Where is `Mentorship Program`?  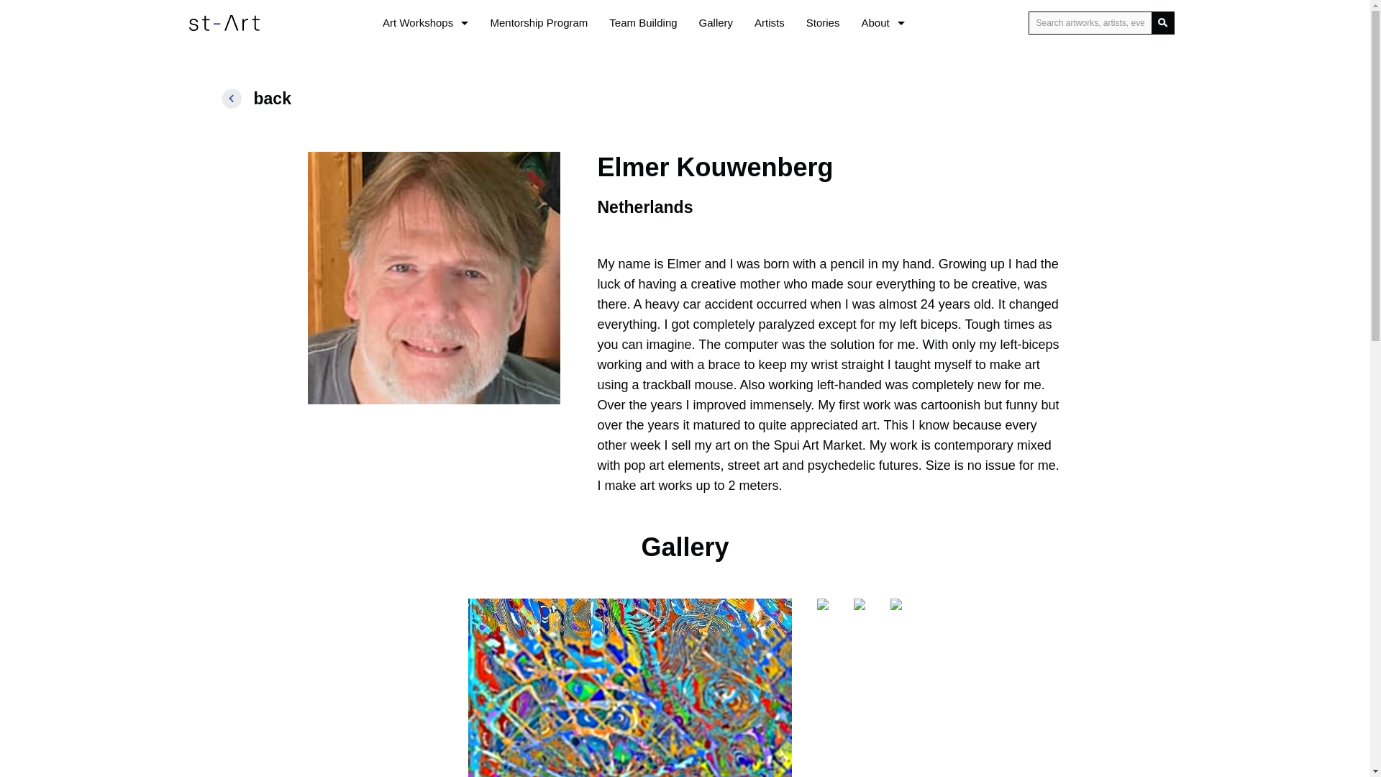
Mentorship Program is located at coordinates (538, 23).